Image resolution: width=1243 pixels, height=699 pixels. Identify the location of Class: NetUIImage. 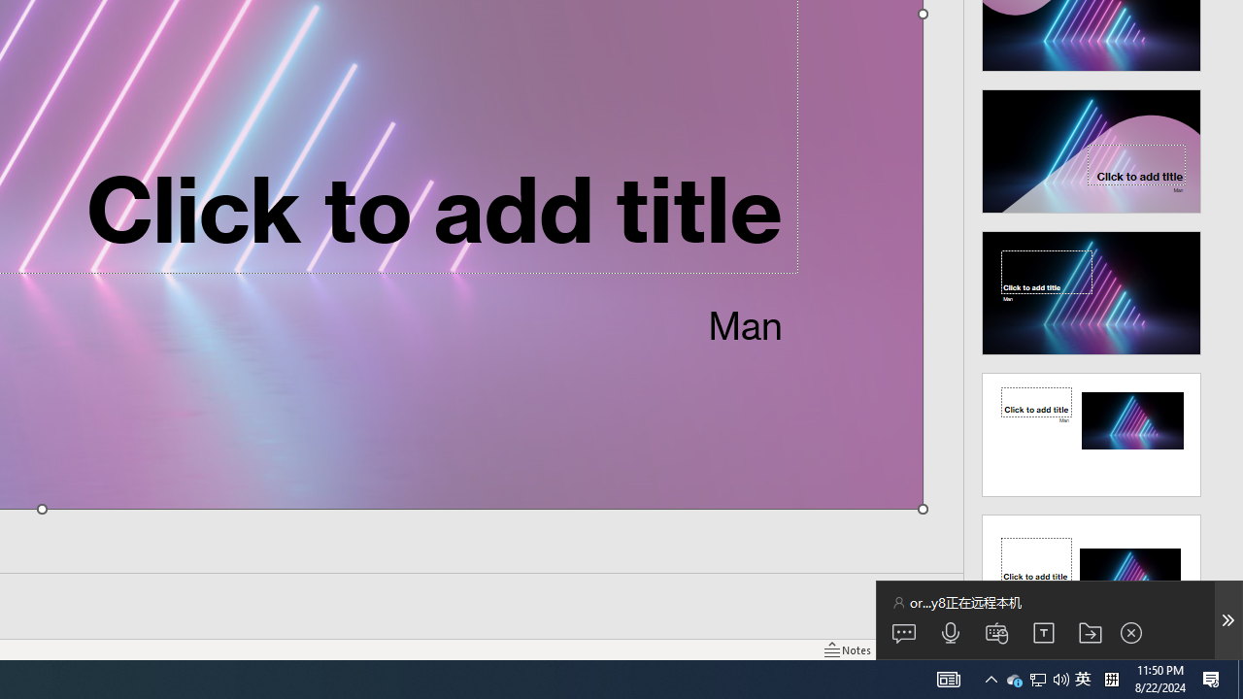
(1092, 577).